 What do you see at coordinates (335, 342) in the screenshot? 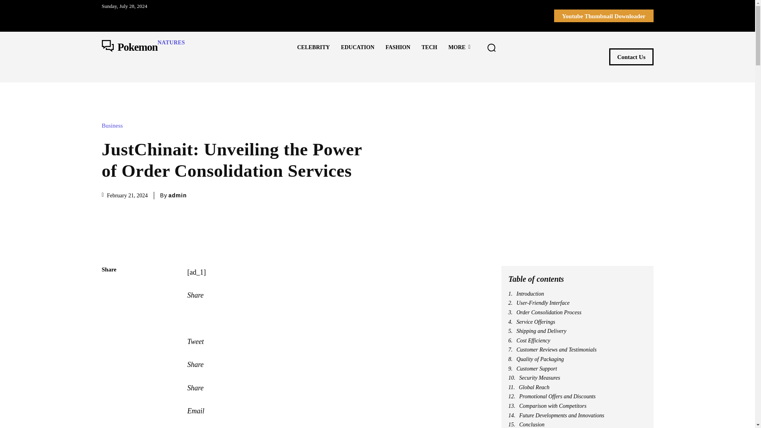
I see `Tweet This Post` at bounding box center [335, 342].